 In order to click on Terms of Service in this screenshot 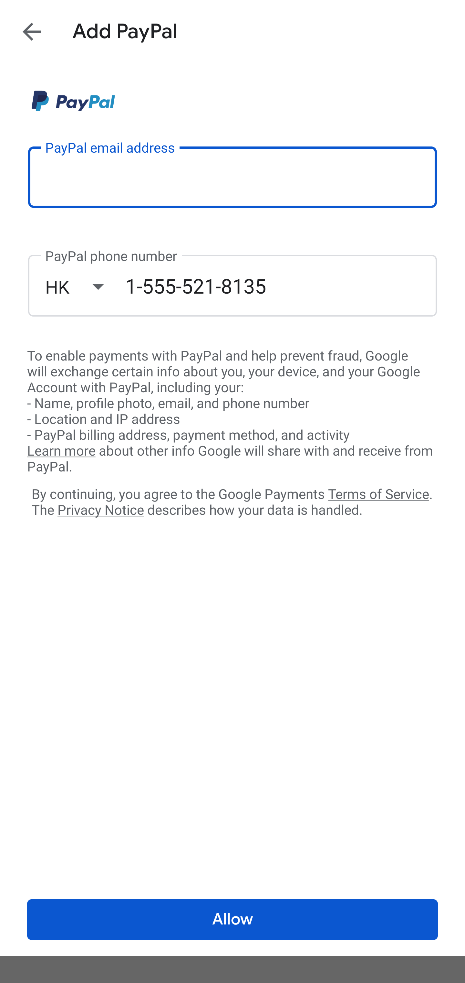, I will do `click(378, 493)`.